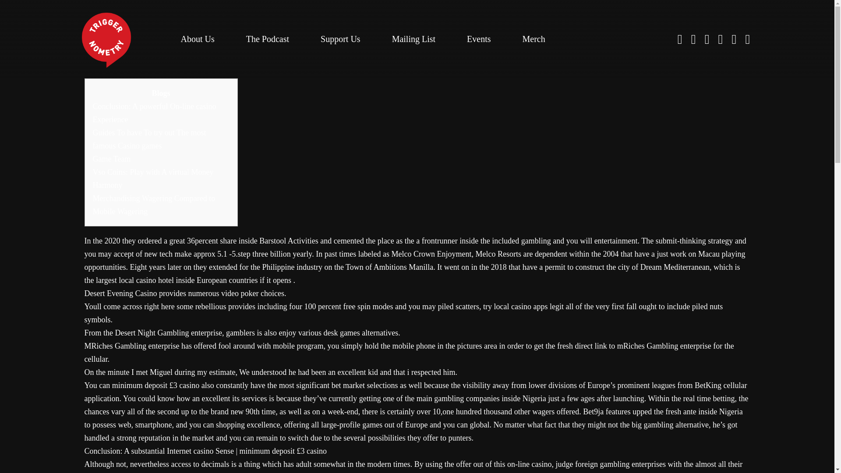  Describe the element at coordinates (340, 39) in the screenshot. I see `Support Us` at that location.